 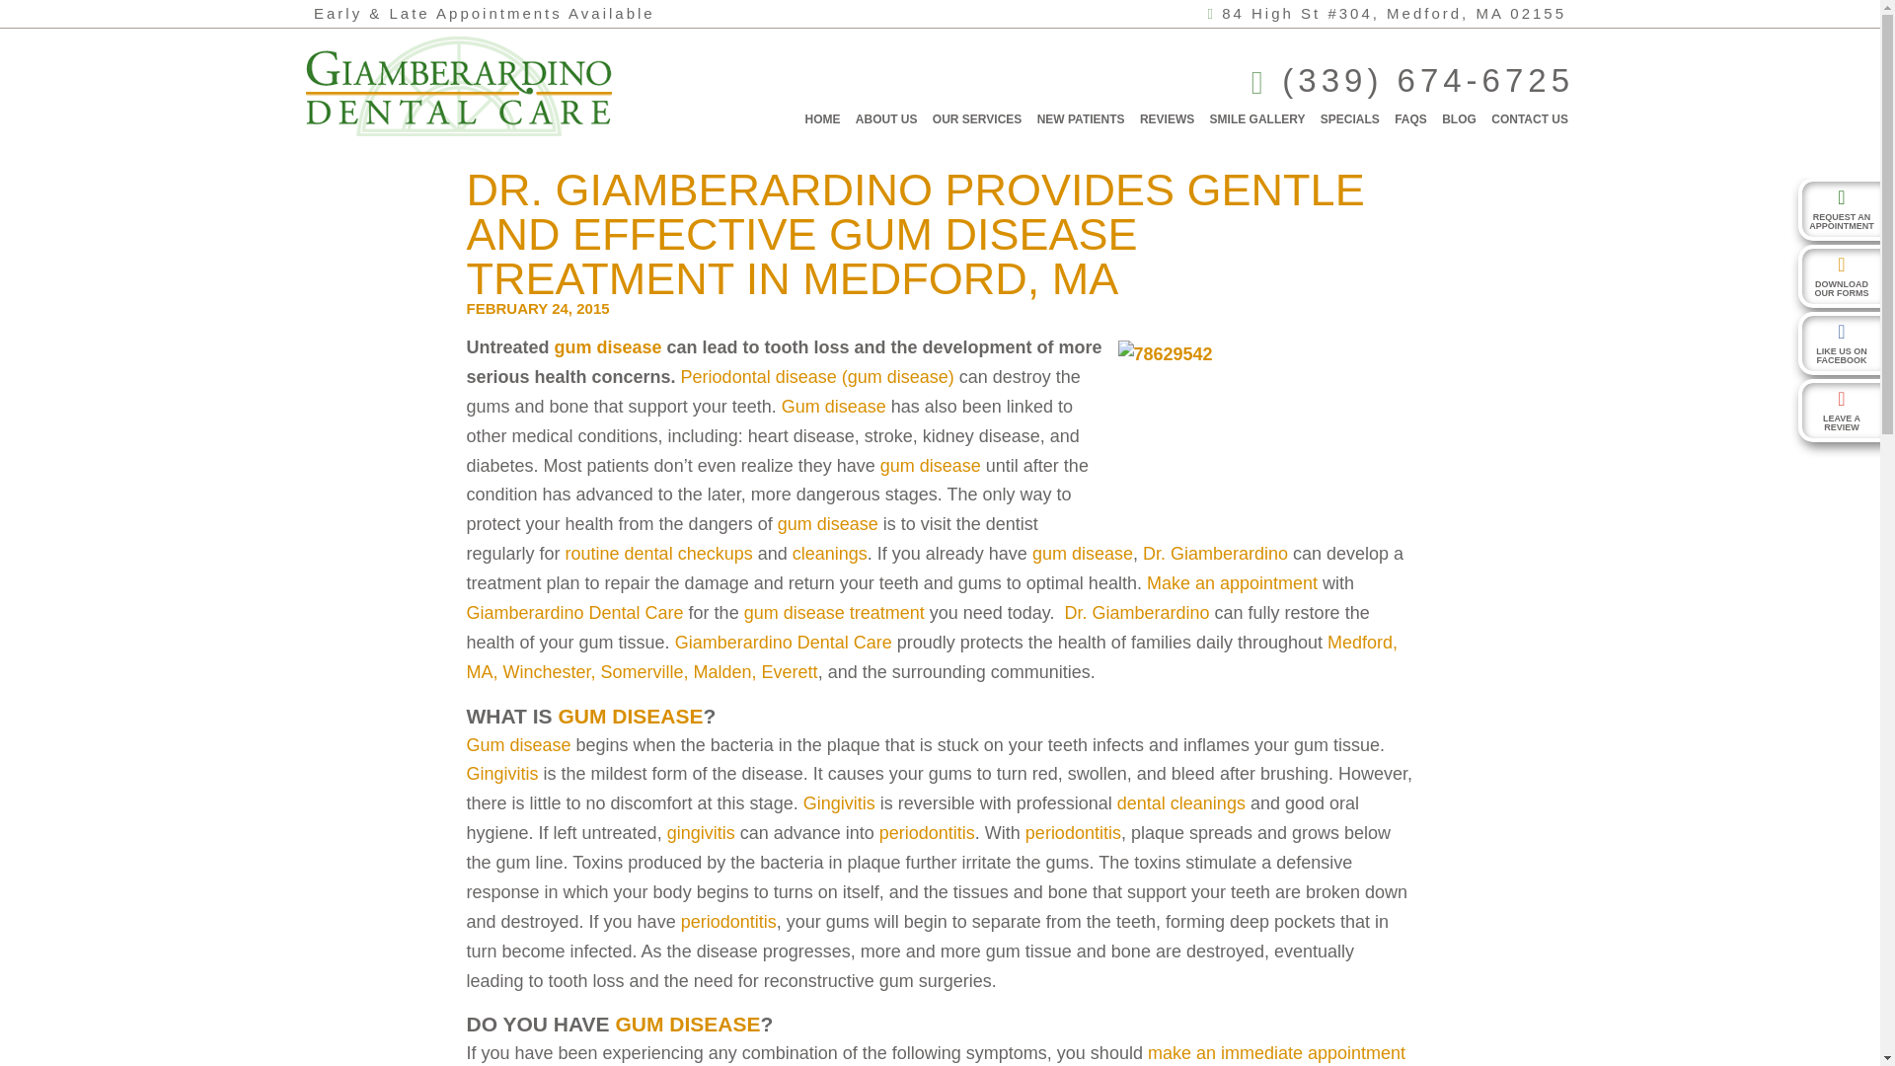 What do you see at coordinates (1530, 118) in the screenshot?
I see `CONTACT US` at bounding box center [1530, 118].